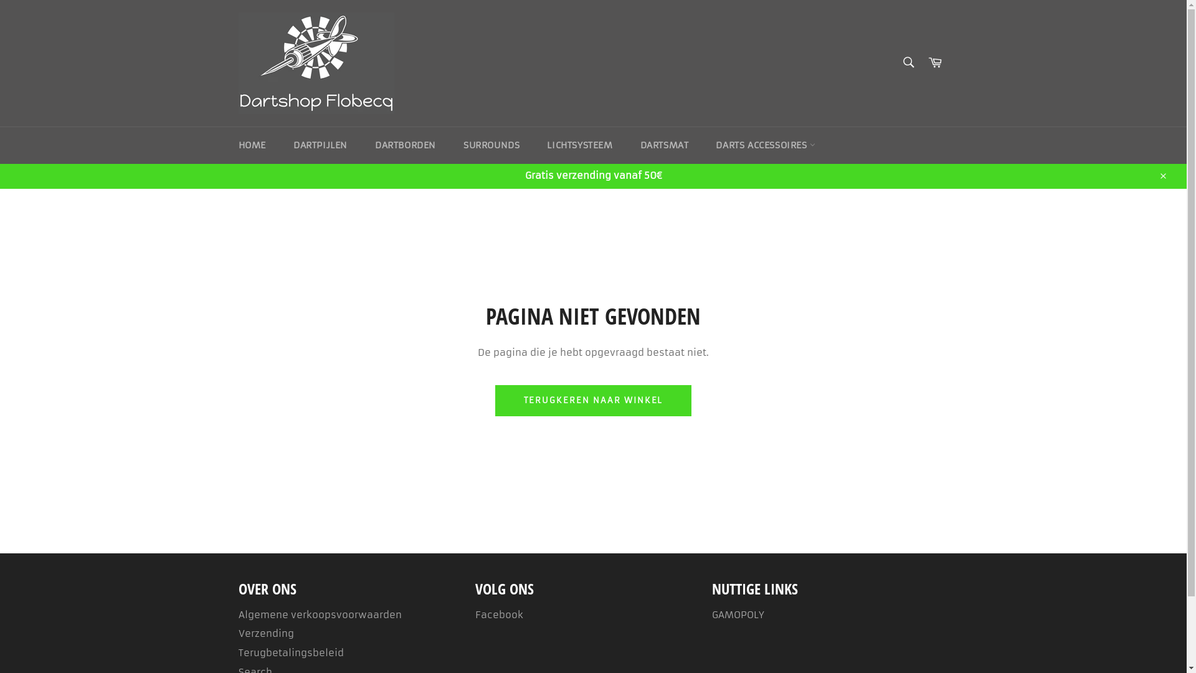 The width and height of the screenshot is (1196, 673). Describe the element at coordinates (491, 146) in the screenshot. I see `SURROUNDS` at that location.